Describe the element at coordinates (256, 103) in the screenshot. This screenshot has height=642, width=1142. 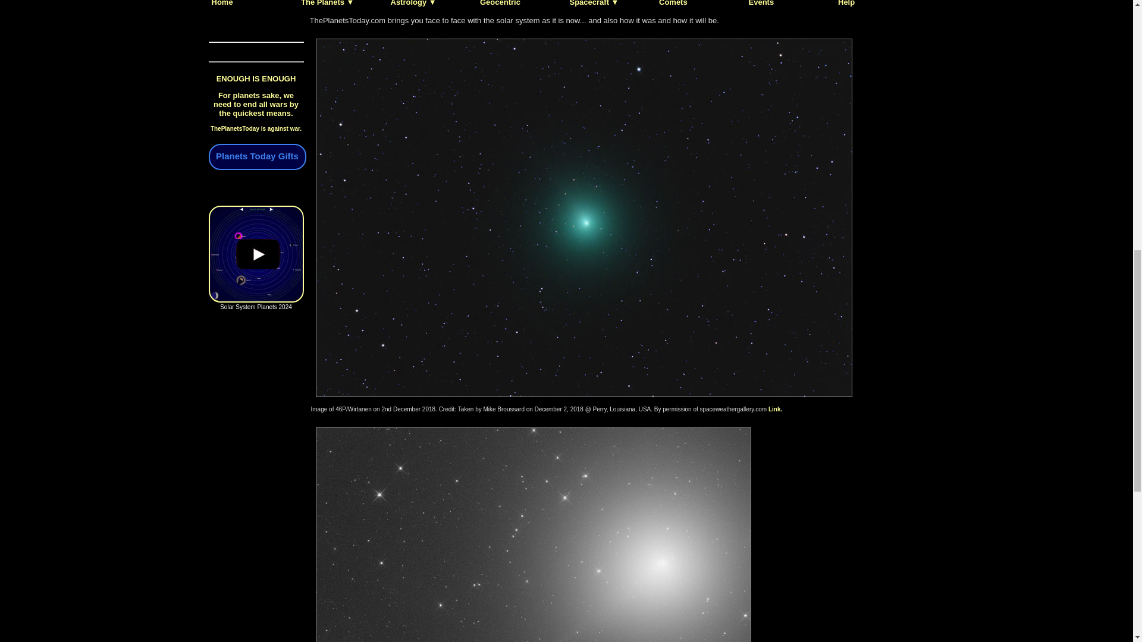
I see `anti war message` at that location.